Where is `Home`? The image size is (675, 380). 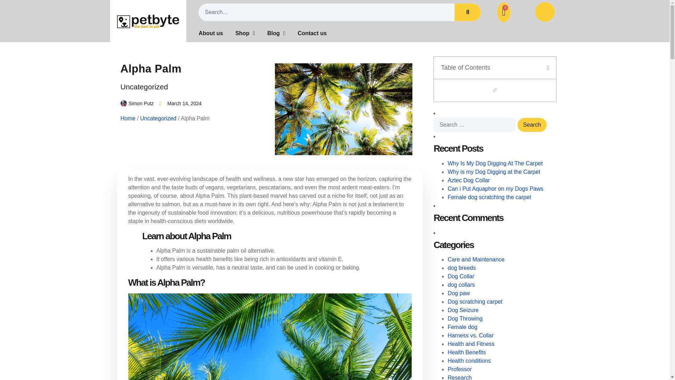 Home is located at coordinates (128, 118).